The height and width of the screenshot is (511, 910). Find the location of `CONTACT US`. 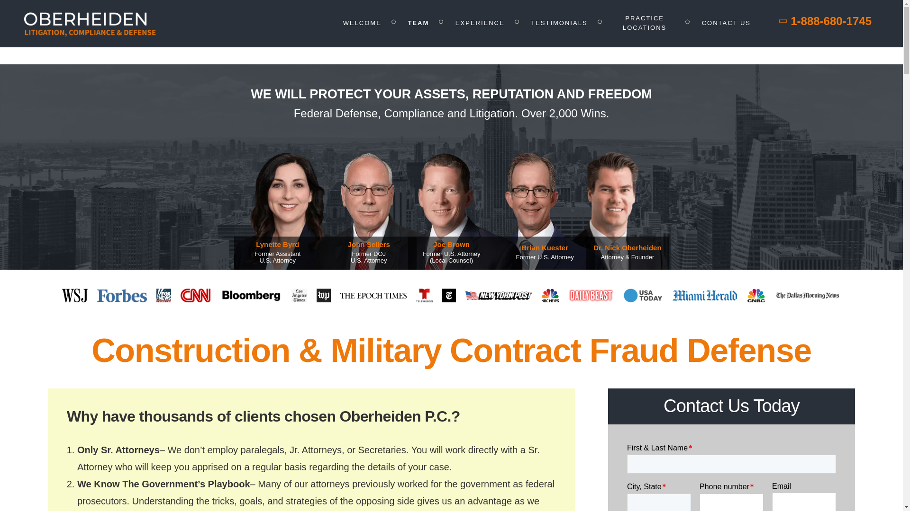

CONTACT US is located at coordinates (726, 23).